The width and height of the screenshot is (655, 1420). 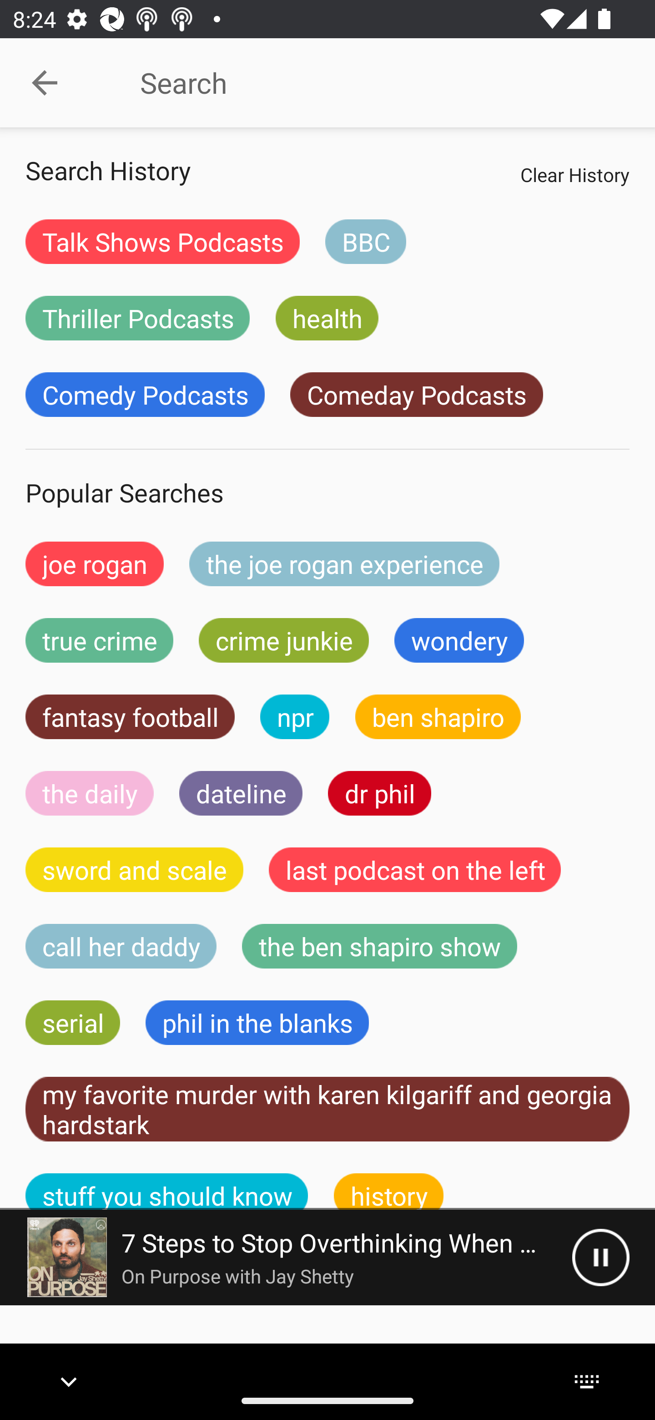 What do you see at coordinates (45, 83) in the screenshot?
I see `Collapse` at bounding box center [45, 83].